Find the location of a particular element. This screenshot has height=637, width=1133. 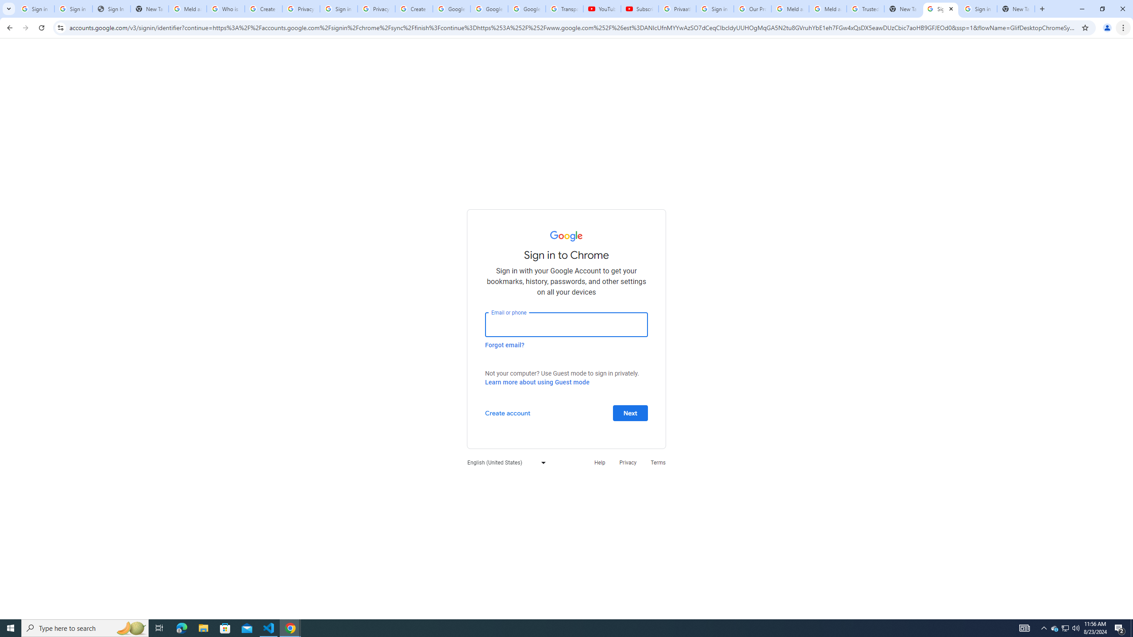

Sign in - Google Accounts is located at coordinates (35, 9).